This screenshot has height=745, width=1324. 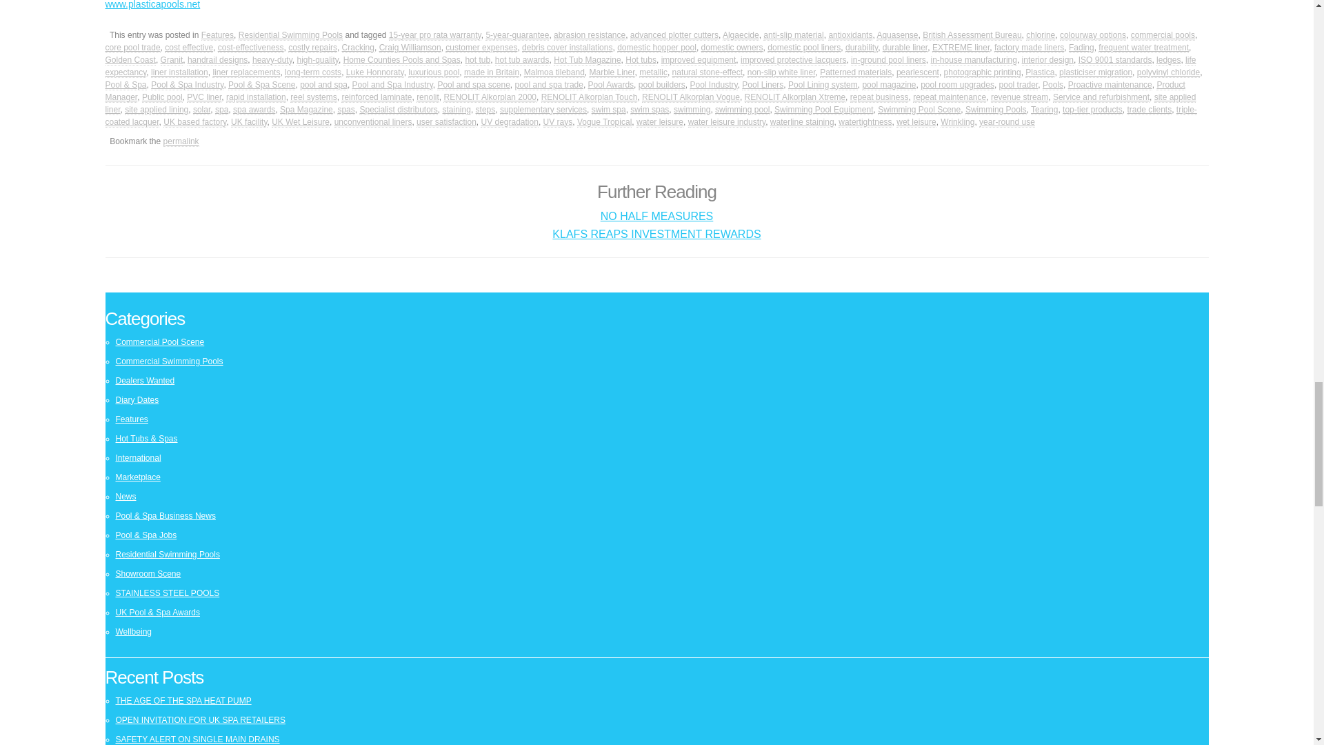 What do you see at coordinates (251, 47) in the screenshot?
I see `cost-effectiveness` at bounding box center [251, 47].